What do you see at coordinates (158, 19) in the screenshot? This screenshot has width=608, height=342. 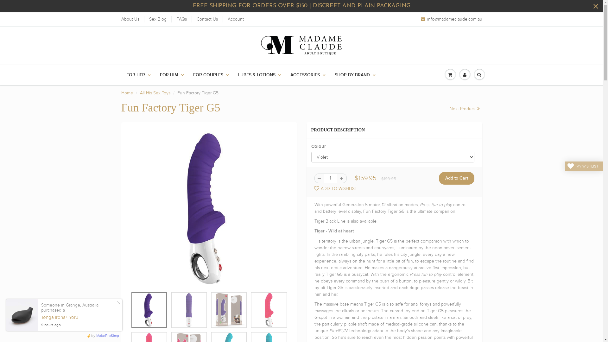 I see `Sex Blog` at bounding box center [158, 19].